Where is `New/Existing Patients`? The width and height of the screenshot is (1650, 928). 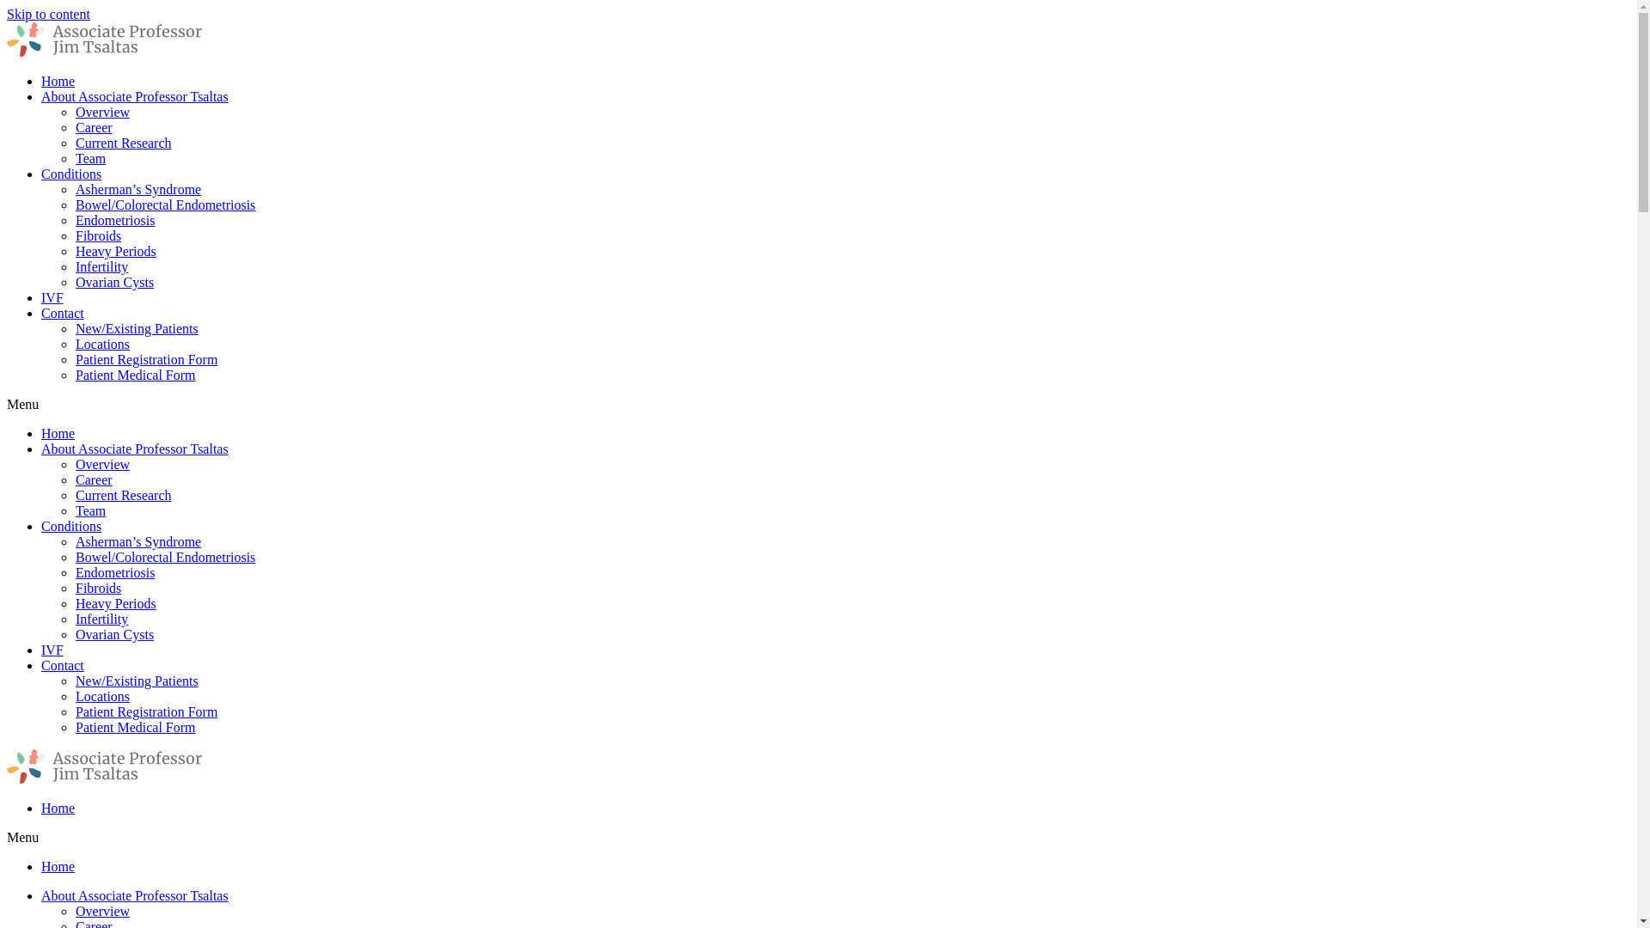 New/Existing Patients is located at coordinates (137, 328).